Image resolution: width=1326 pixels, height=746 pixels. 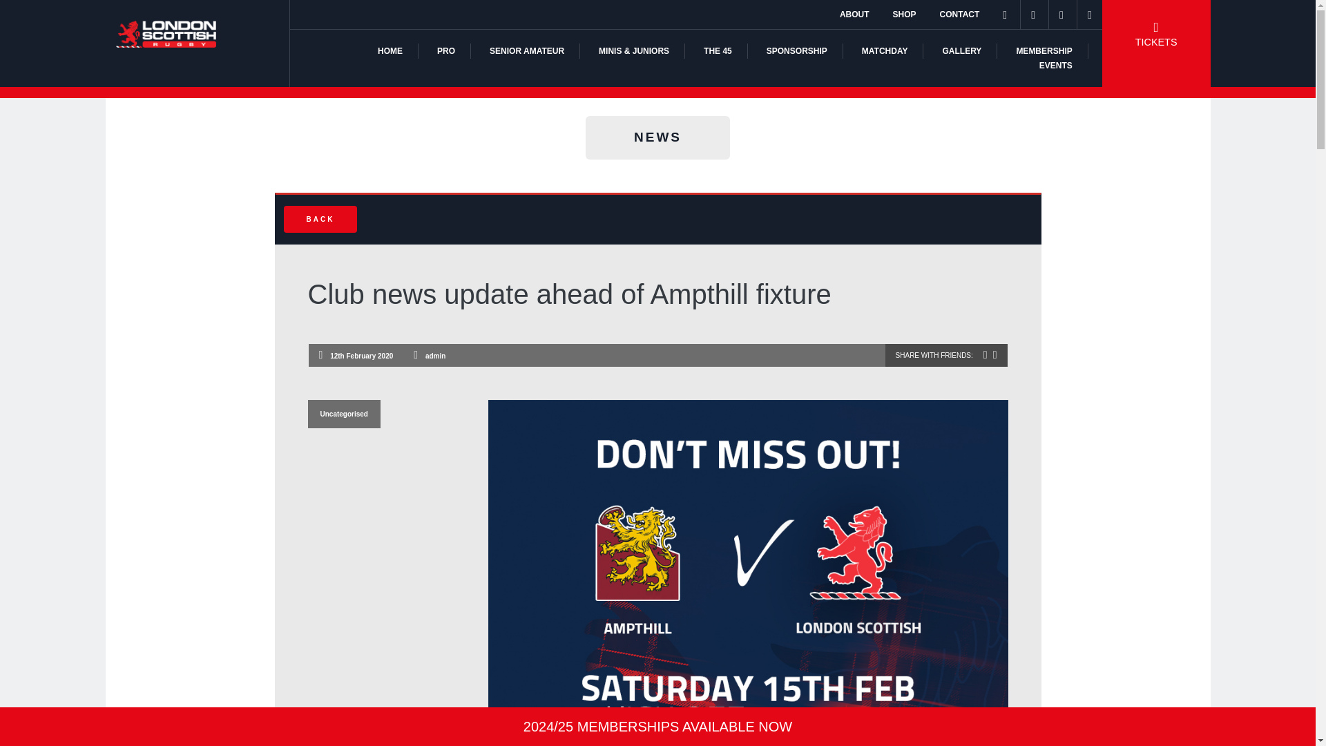 I want to click on GALLERY, so click(x=961, y=51).